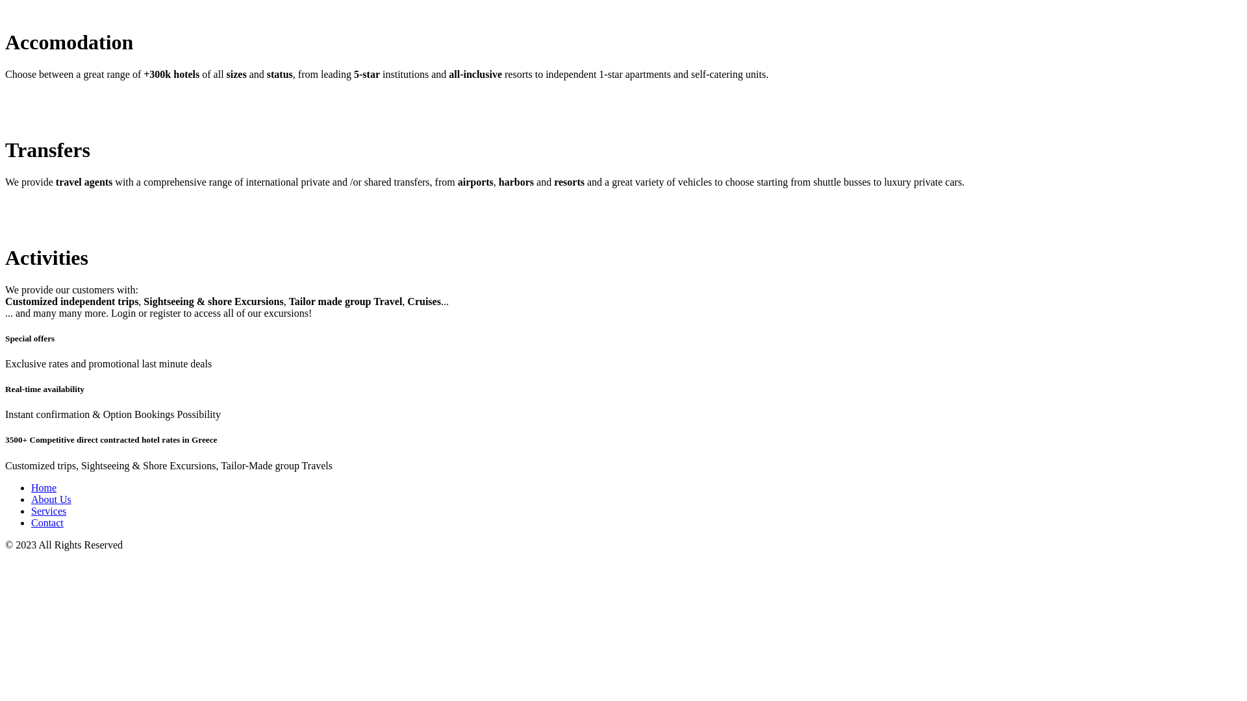  Describe the element at coordinates (51, 500) in the screenshot. I see `About Us` at that location.